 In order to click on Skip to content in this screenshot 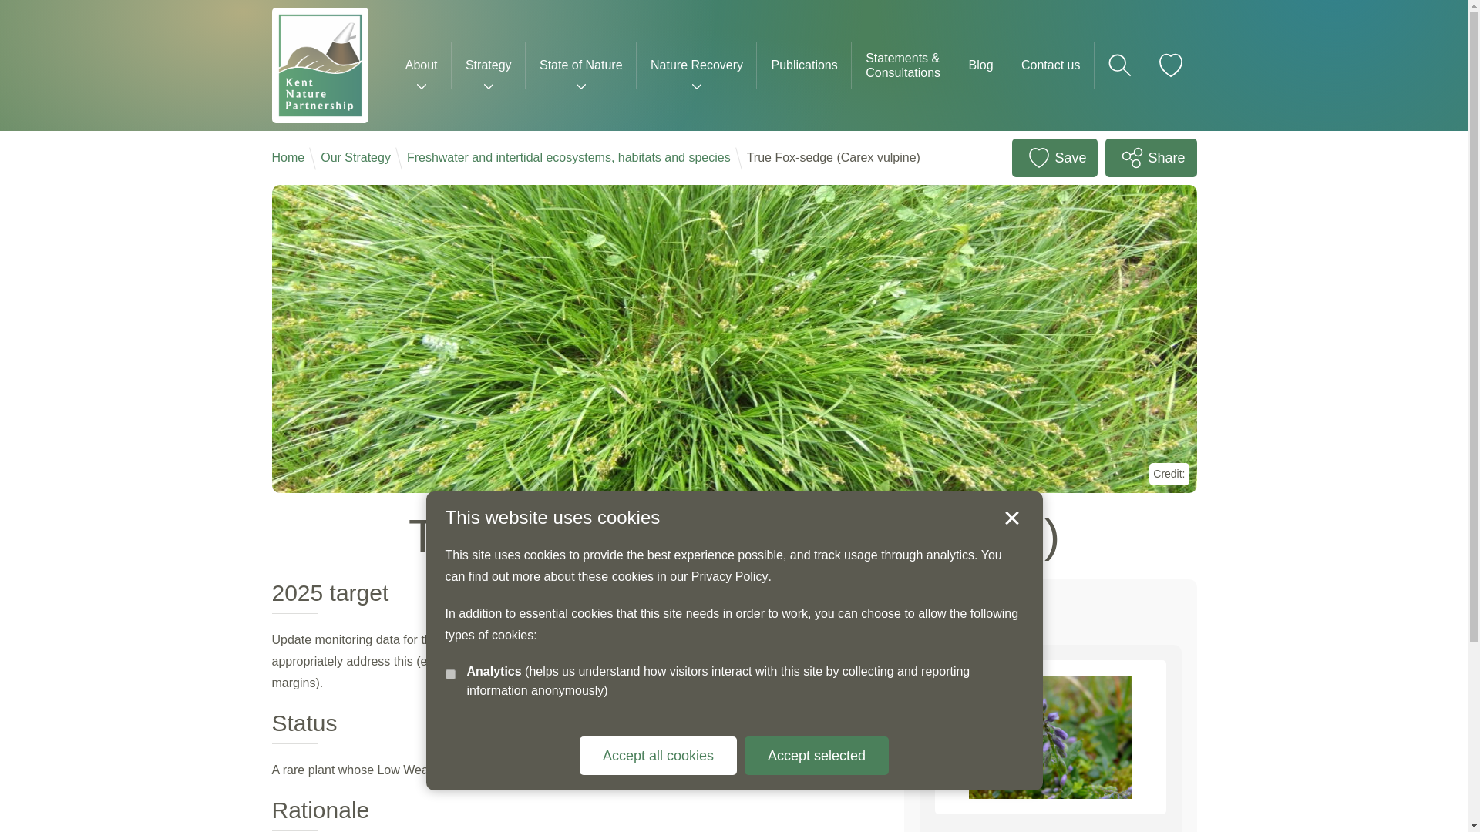, I will do `click(39, 12)`.